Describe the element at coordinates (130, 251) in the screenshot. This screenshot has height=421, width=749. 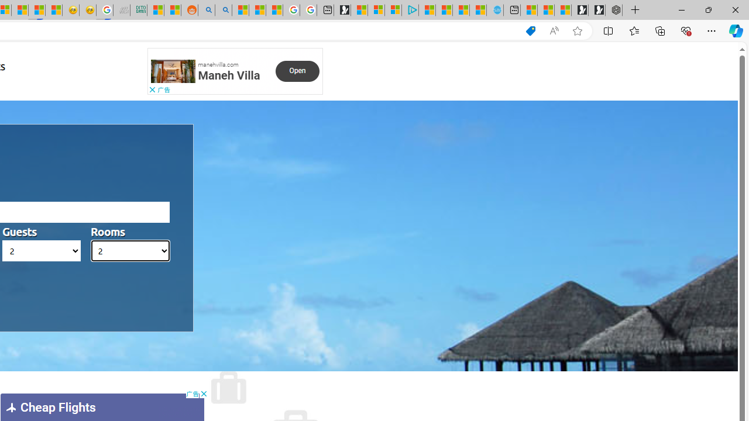
I see `AutomationID: hotels_rooms` at that location.